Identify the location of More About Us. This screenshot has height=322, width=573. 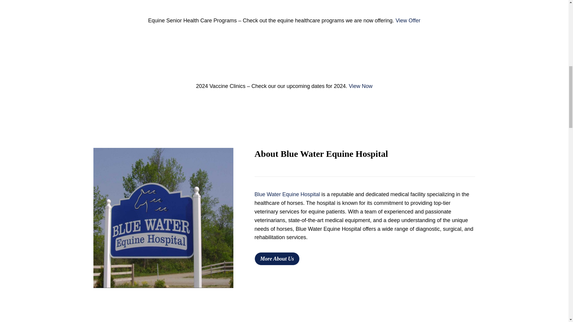
(277, 258).